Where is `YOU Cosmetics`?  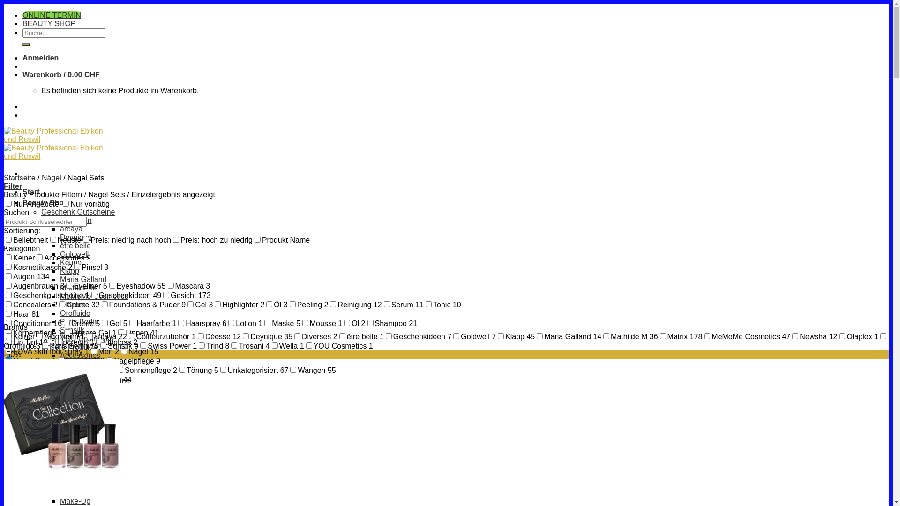
YOU Cosmetics is located at coordinates (87, 338).